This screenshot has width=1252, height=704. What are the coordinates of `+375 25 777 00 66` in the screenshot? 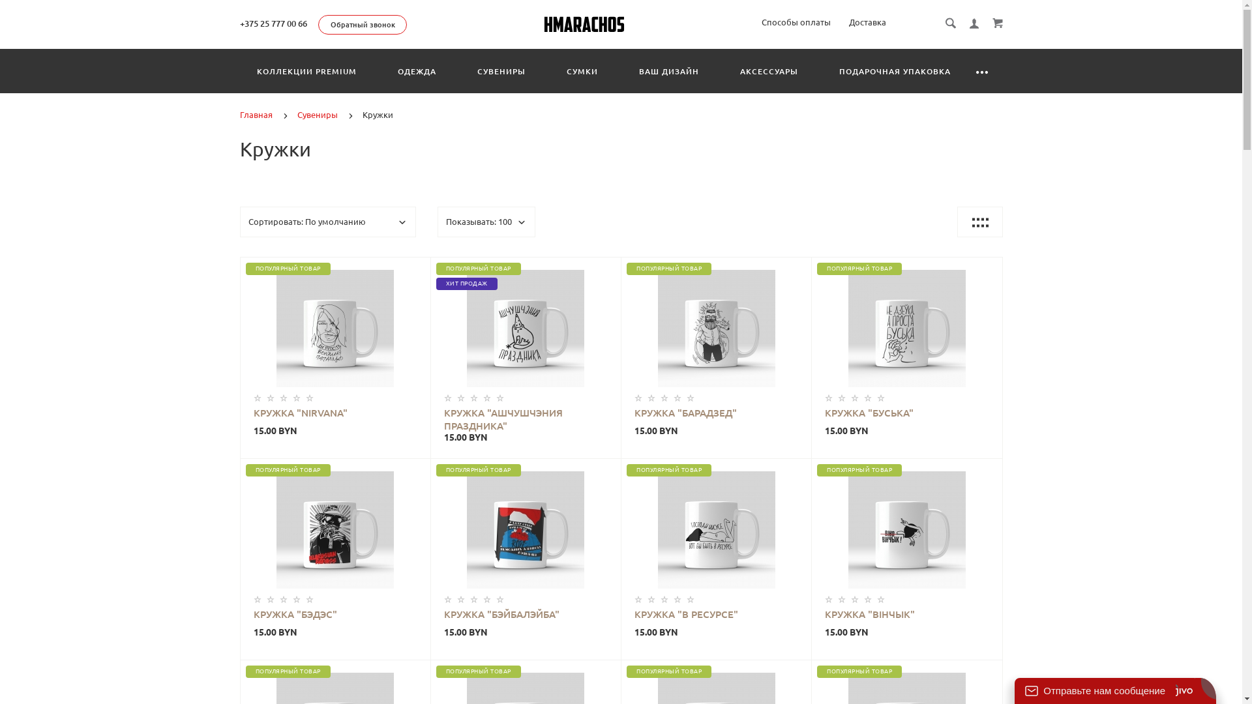 It's located at (274, 23).